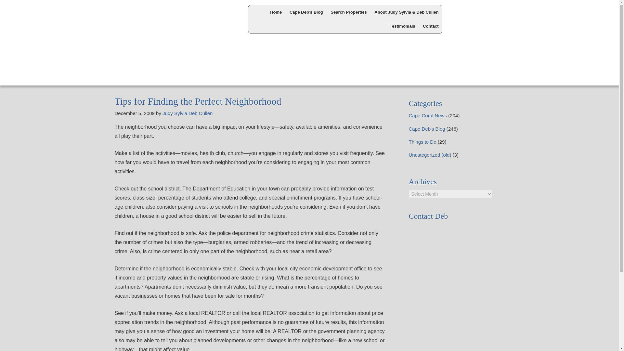  I want to click on Cape Deb's Blog, so click(427, 129).